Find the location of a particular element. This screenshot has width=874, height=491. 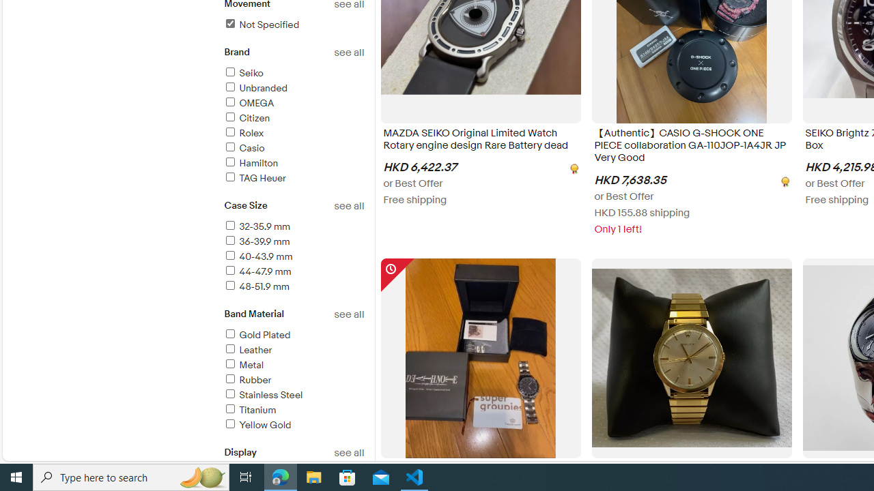

44-47.9 mm is located at coordinates (257, 271).